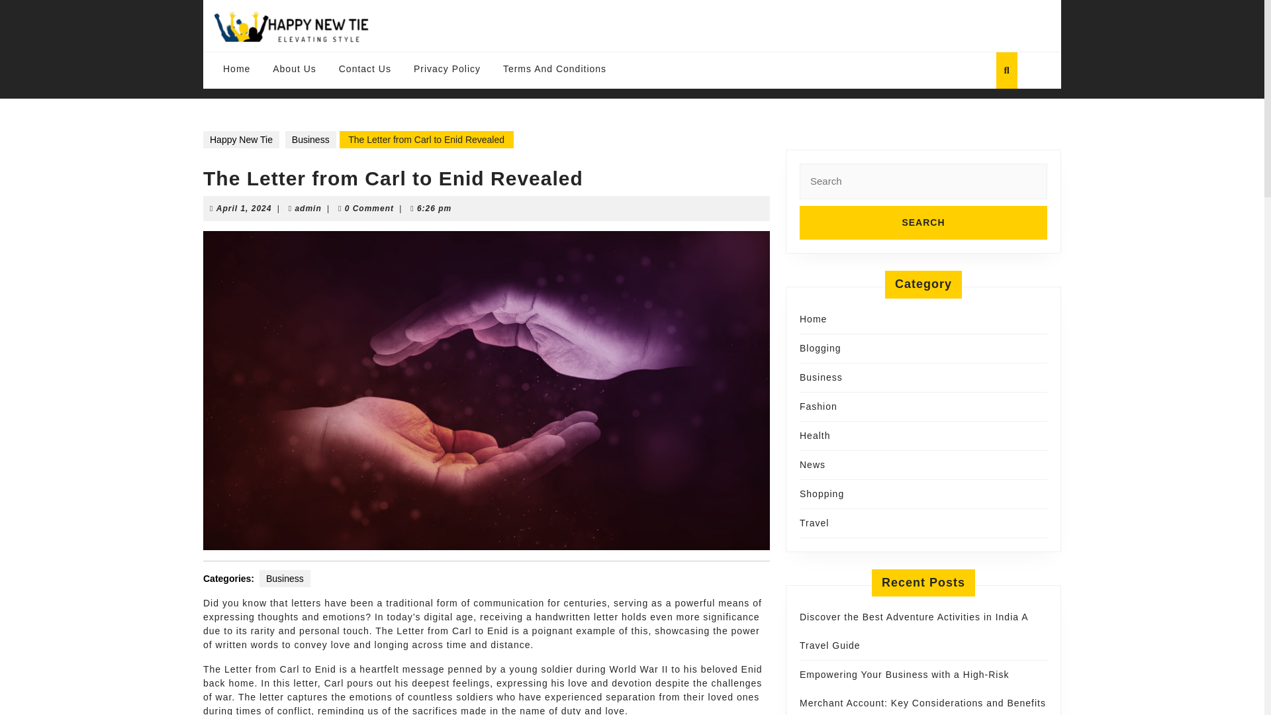 The image size is (1271, 715). What do you see at coordinates (244, 208) in the screenshot?
I see `Happy New Tie` at bounding box center [244, 208].